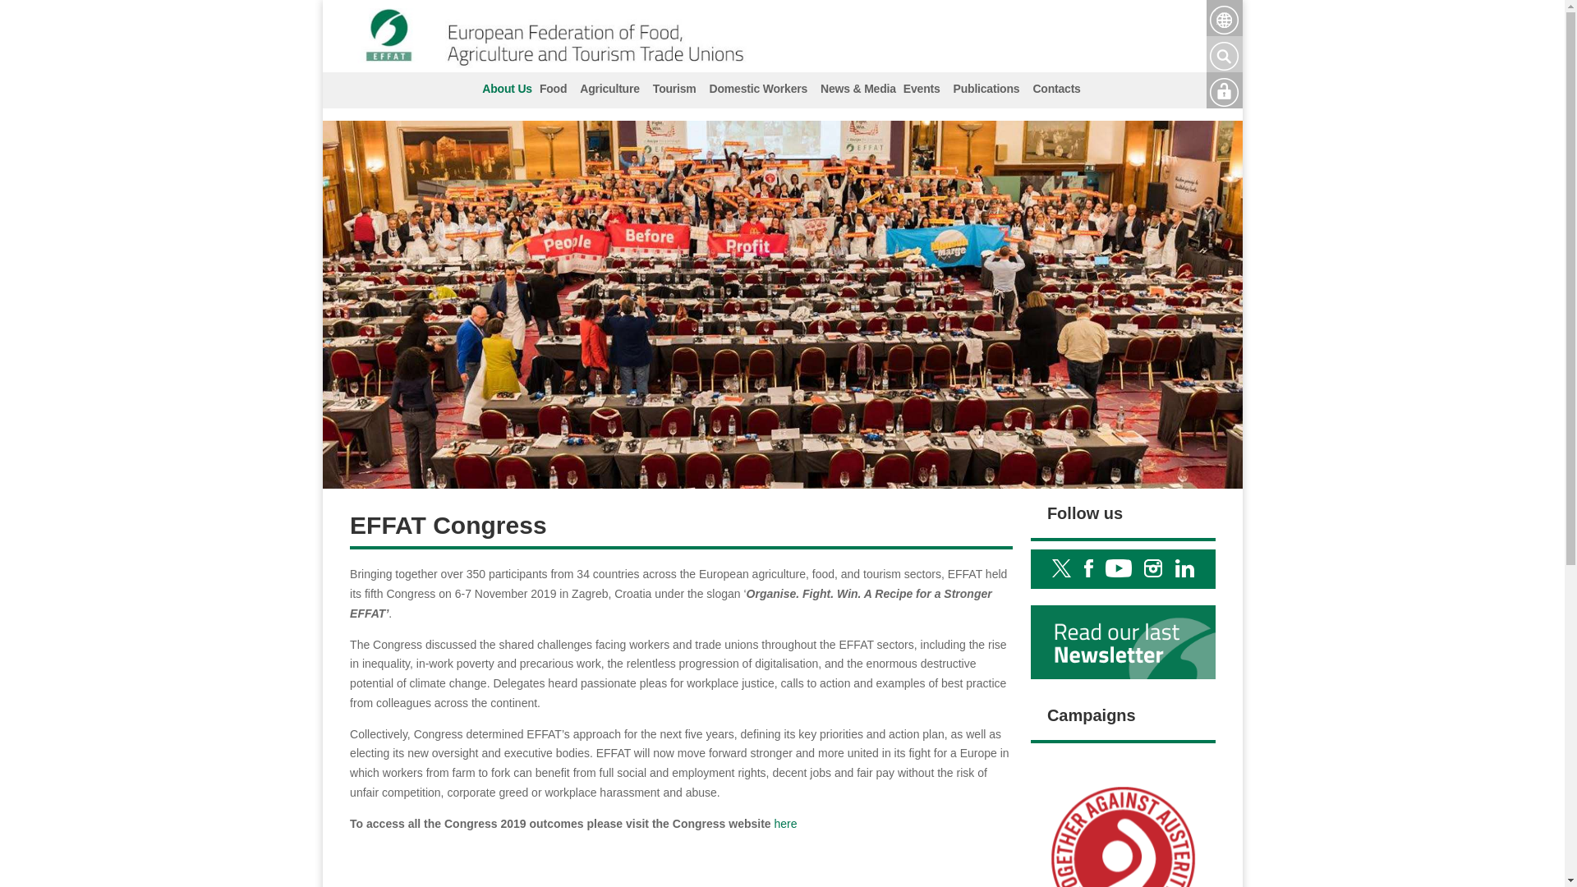 The width and height of the screenshot is (1577, 887). What do you see at coordinates (553, 90) in the screenshot?
I see `Food` at bounding box center [553, 90].